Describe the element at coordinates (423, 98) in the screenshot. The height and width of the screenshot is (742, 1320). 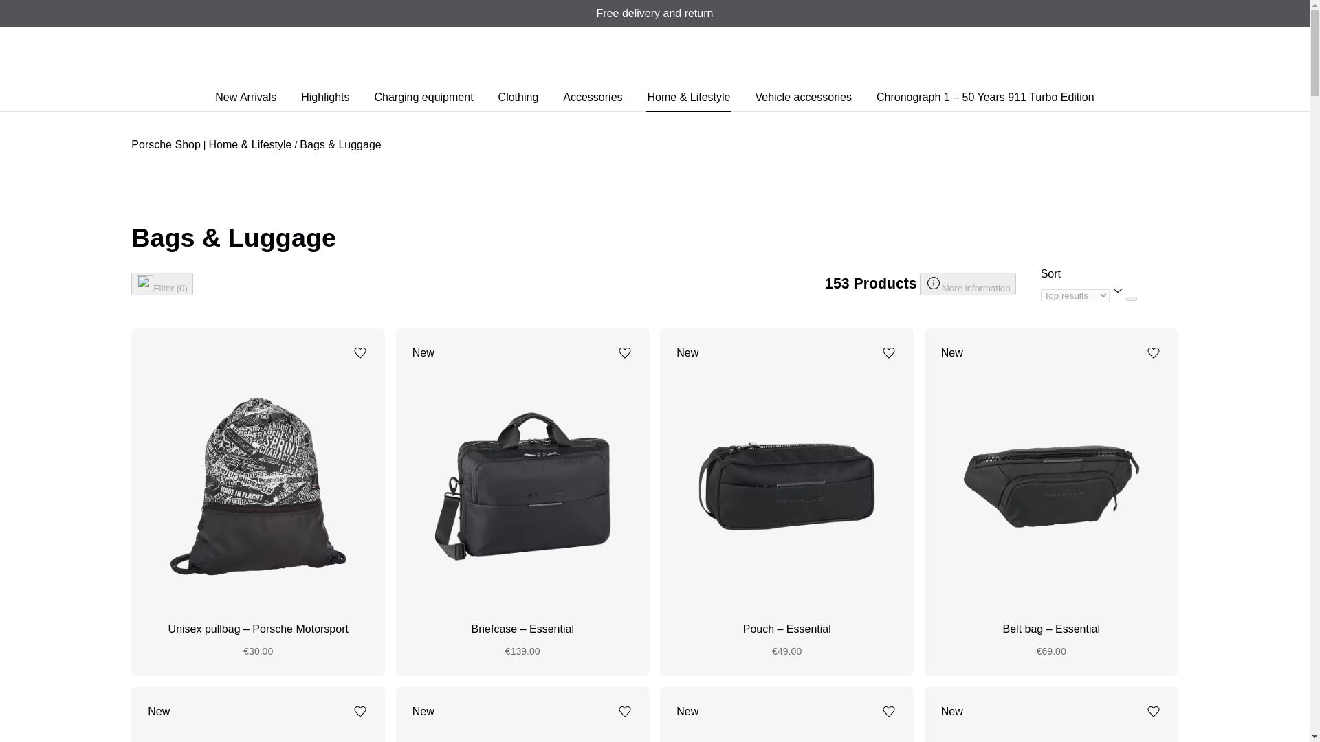
I see `Charging equipment` at that location.